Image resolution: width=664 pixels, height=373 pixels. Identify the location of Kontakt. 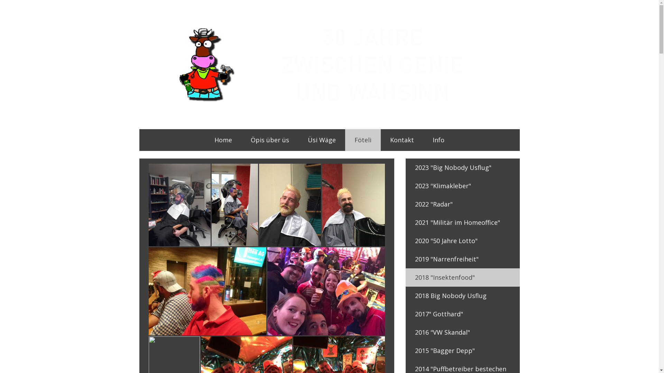
(402, 140).